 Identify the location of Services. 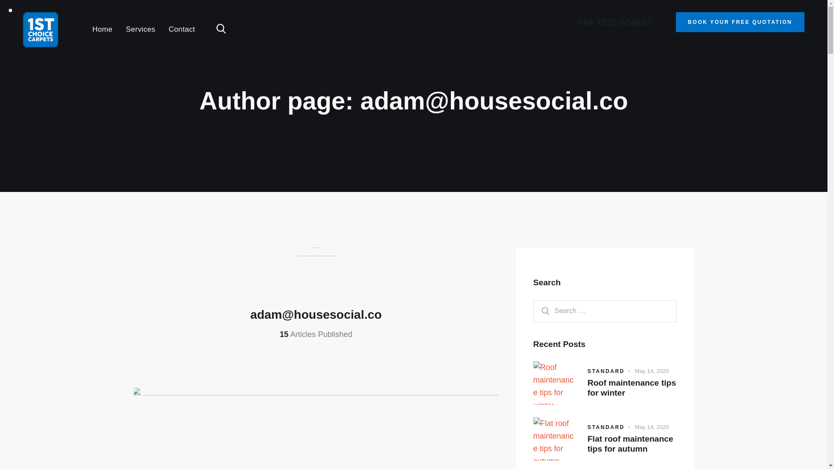
(141, 30).